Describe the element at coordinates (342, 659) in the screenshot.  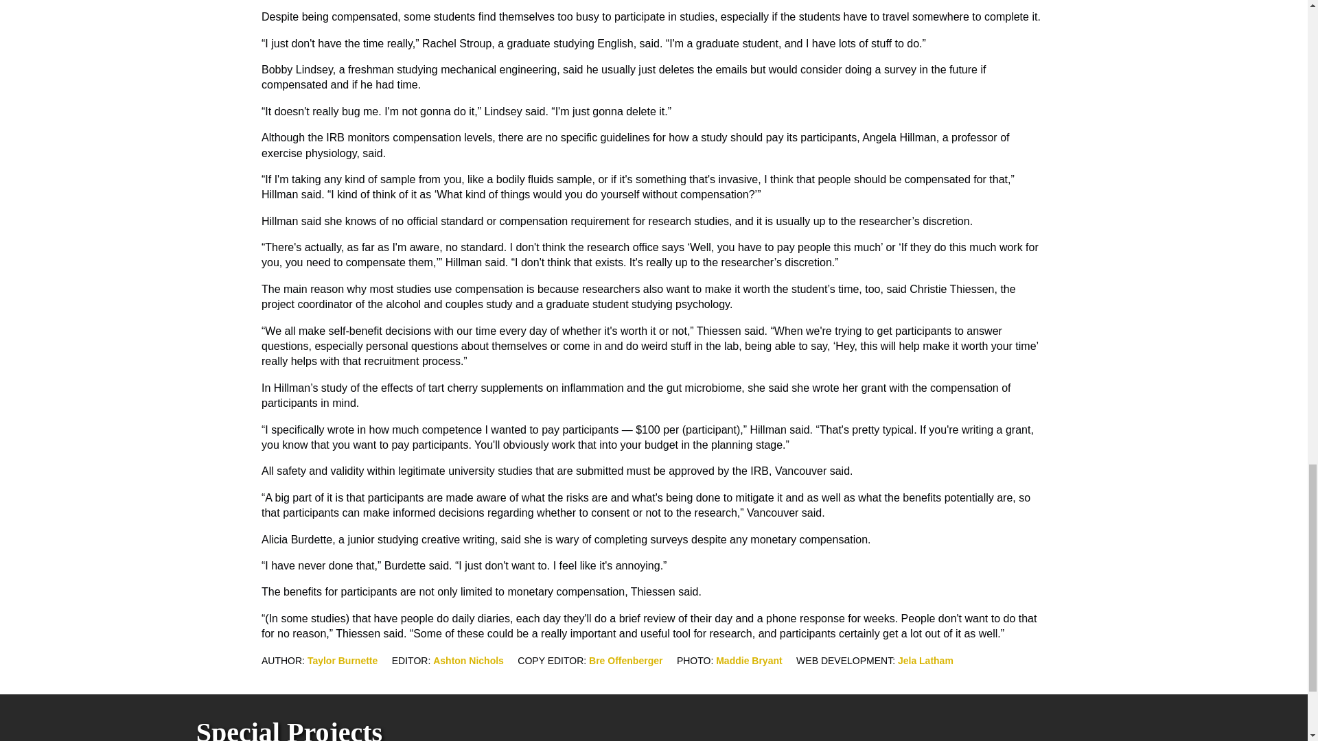
I see `Taylor Burnette` at that location.